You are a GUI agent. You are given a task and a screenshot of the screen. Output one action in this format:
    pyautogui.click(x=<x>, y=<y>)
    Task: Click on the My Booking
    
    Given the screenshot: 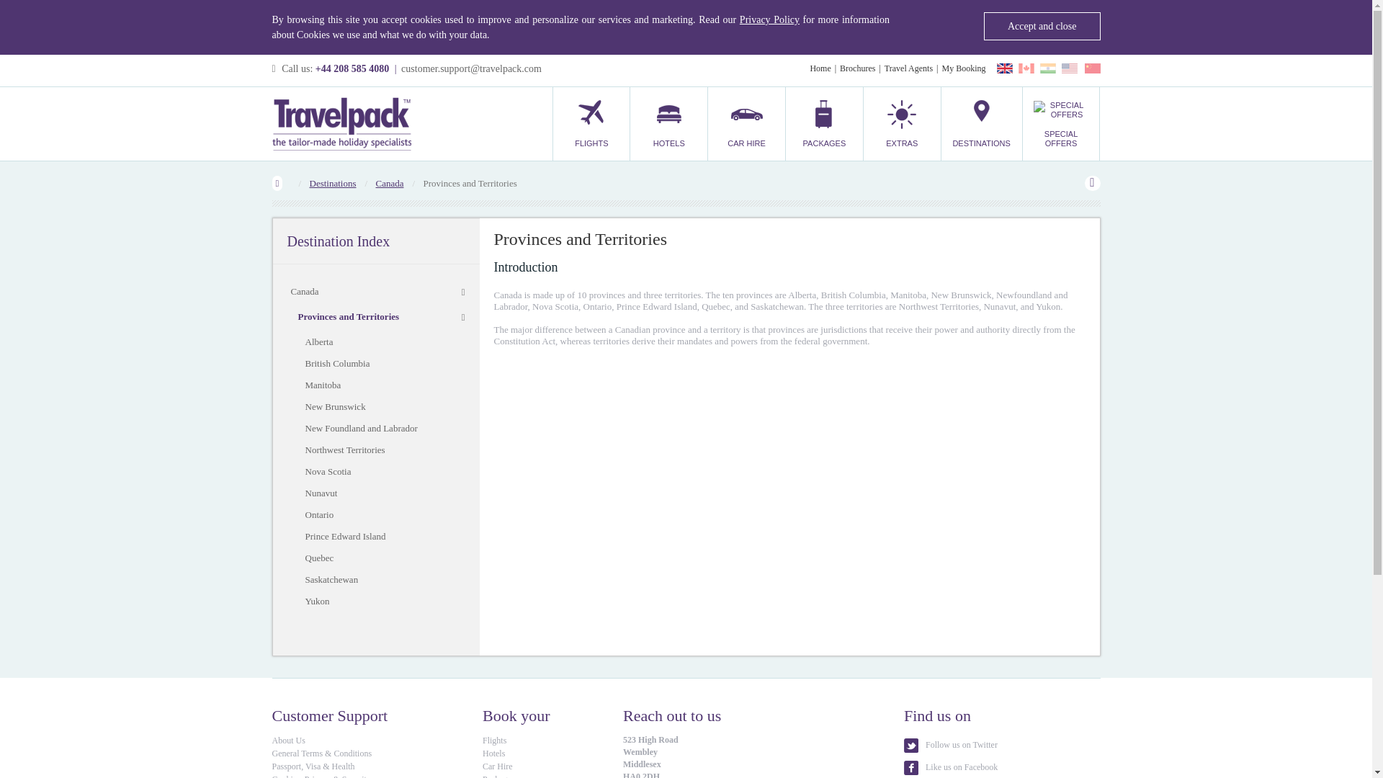 What is the action you would take?
    pyautogui.click(x=963, y=68)
    